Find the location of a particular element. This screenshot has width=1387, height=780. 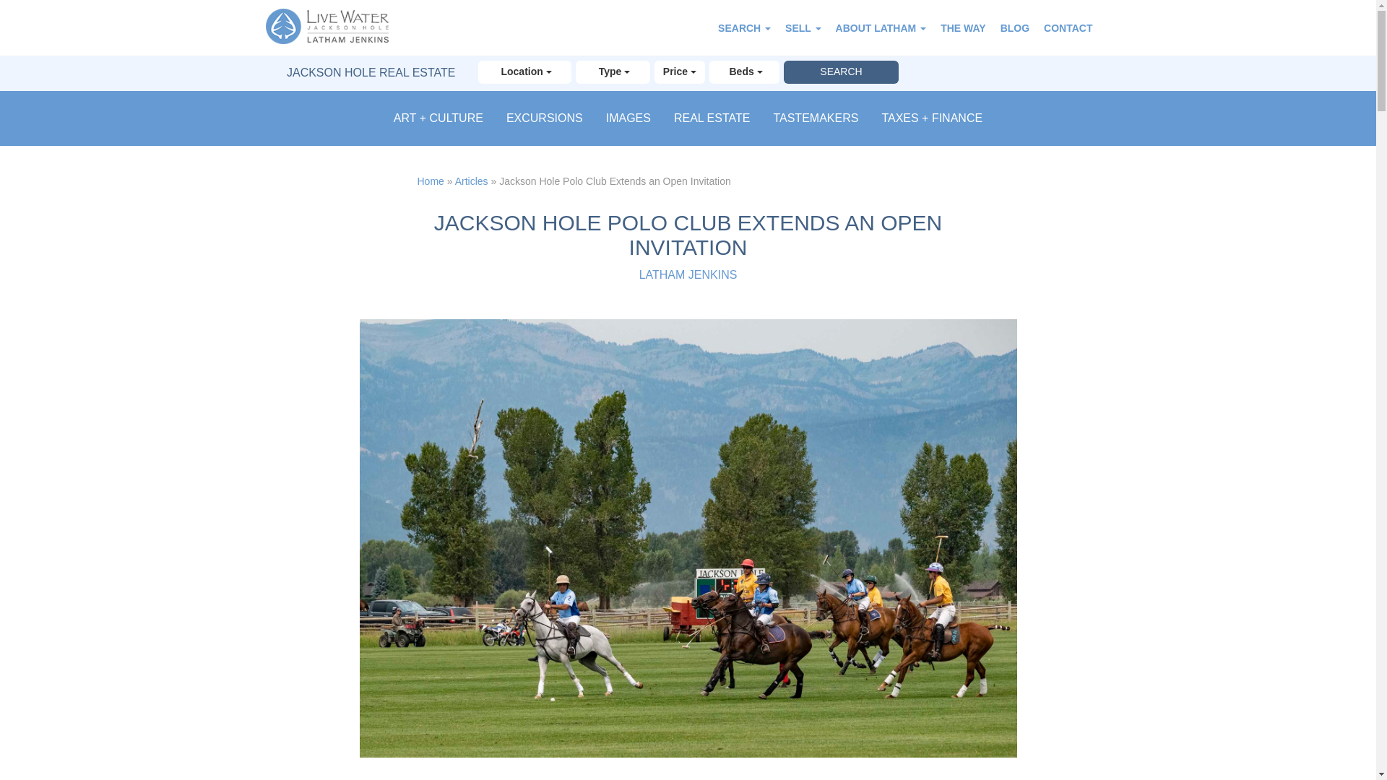

SEARCH is located at coordinates (744, 27).